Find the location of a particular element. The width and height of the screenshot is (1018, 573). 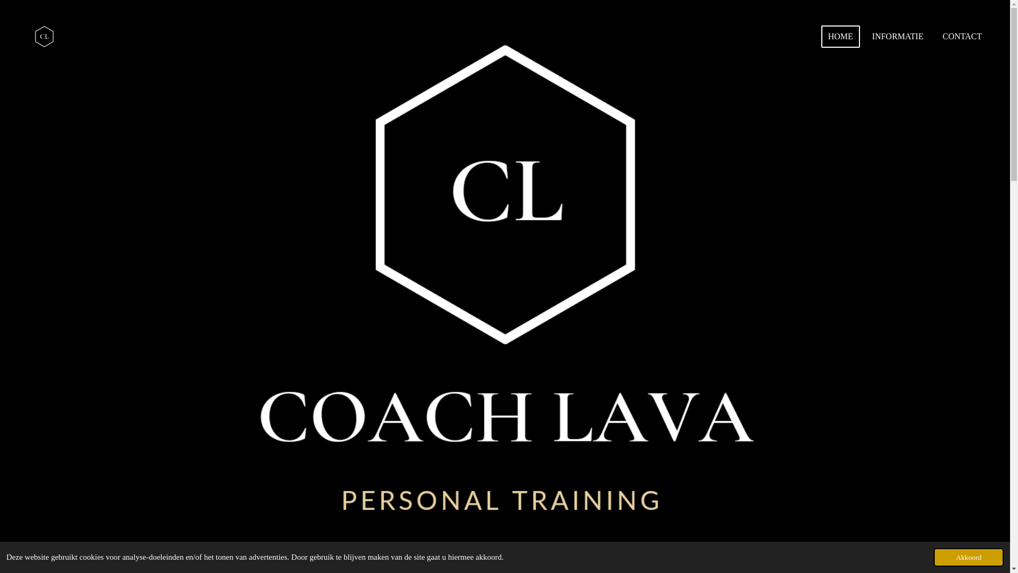

CONTACT is located at coordinates (962, 37).